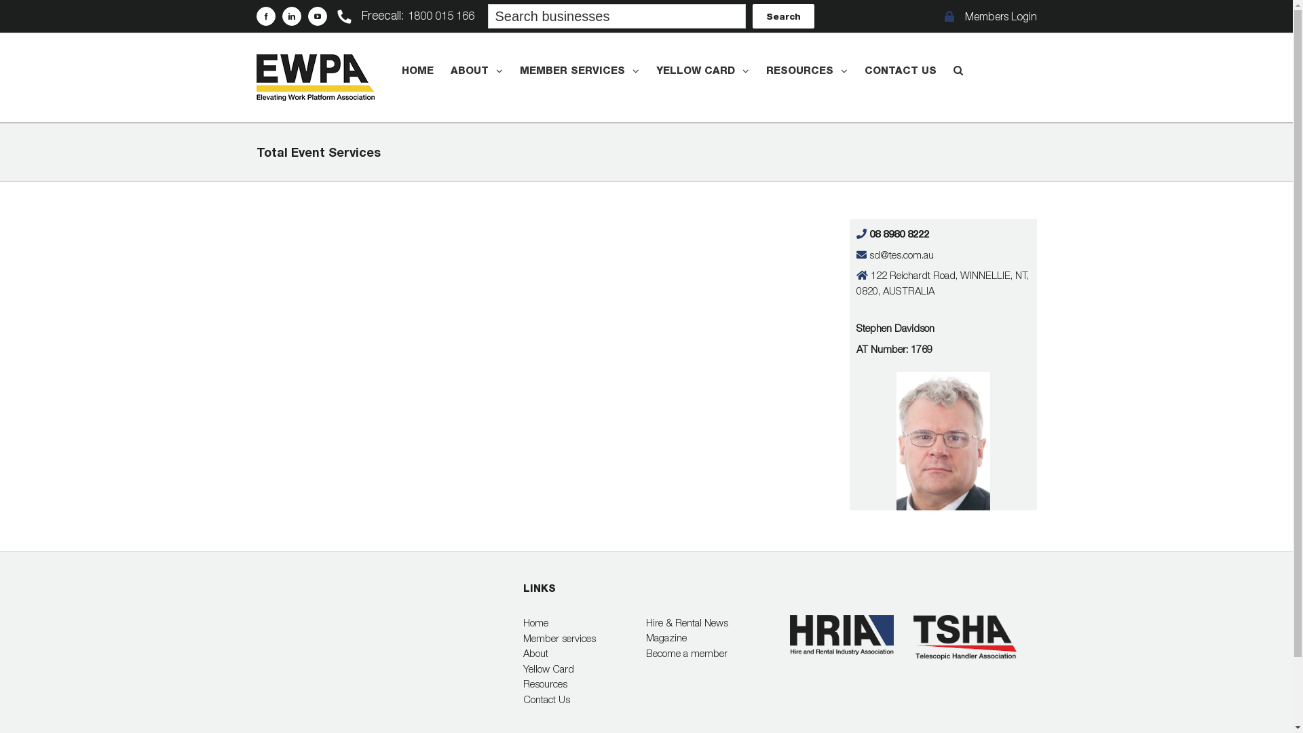  I want to click on Contact Us, so click(585, 699).